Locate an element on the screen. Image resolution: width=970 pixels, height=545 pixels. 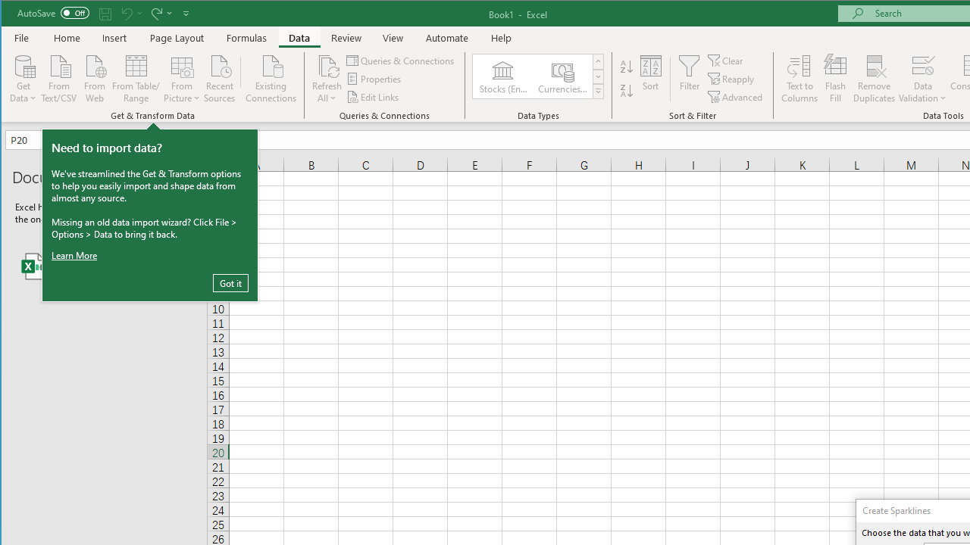
Undo is located at coordinates (130, 14).